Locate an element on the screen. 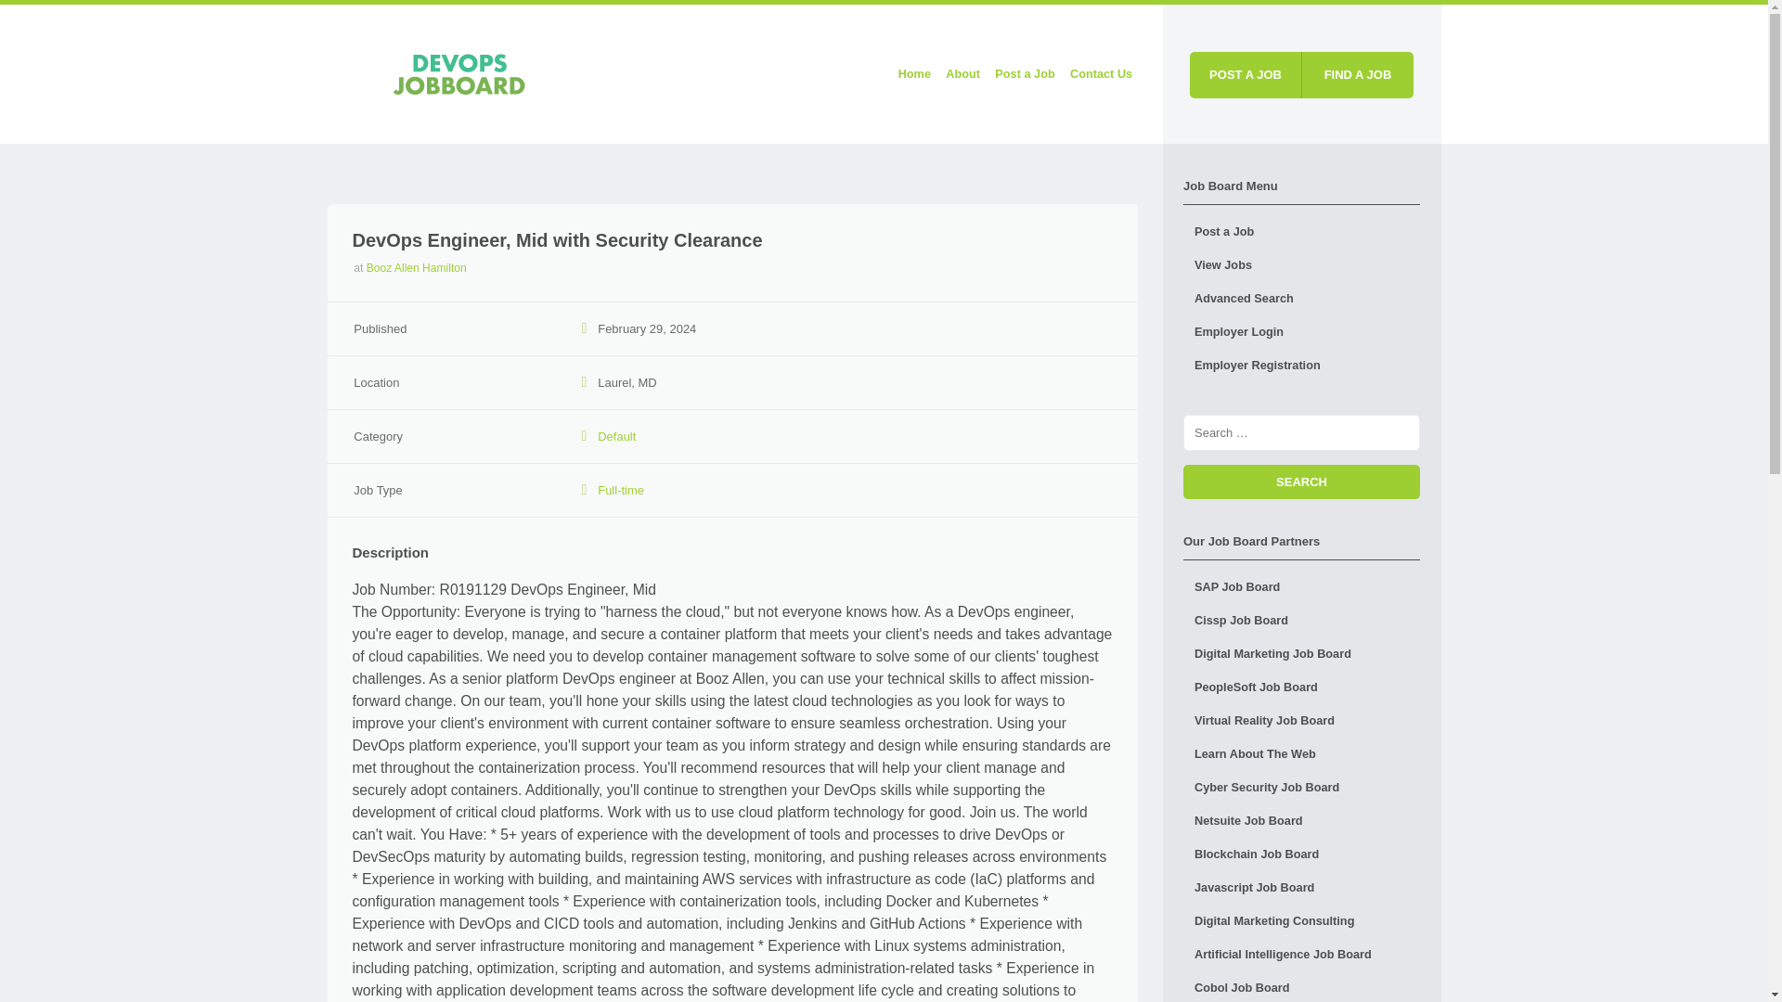 The width and height of the screenshot is (1782, 1002). Virtual Reality Job Board is located at coordinates (1301, 720).